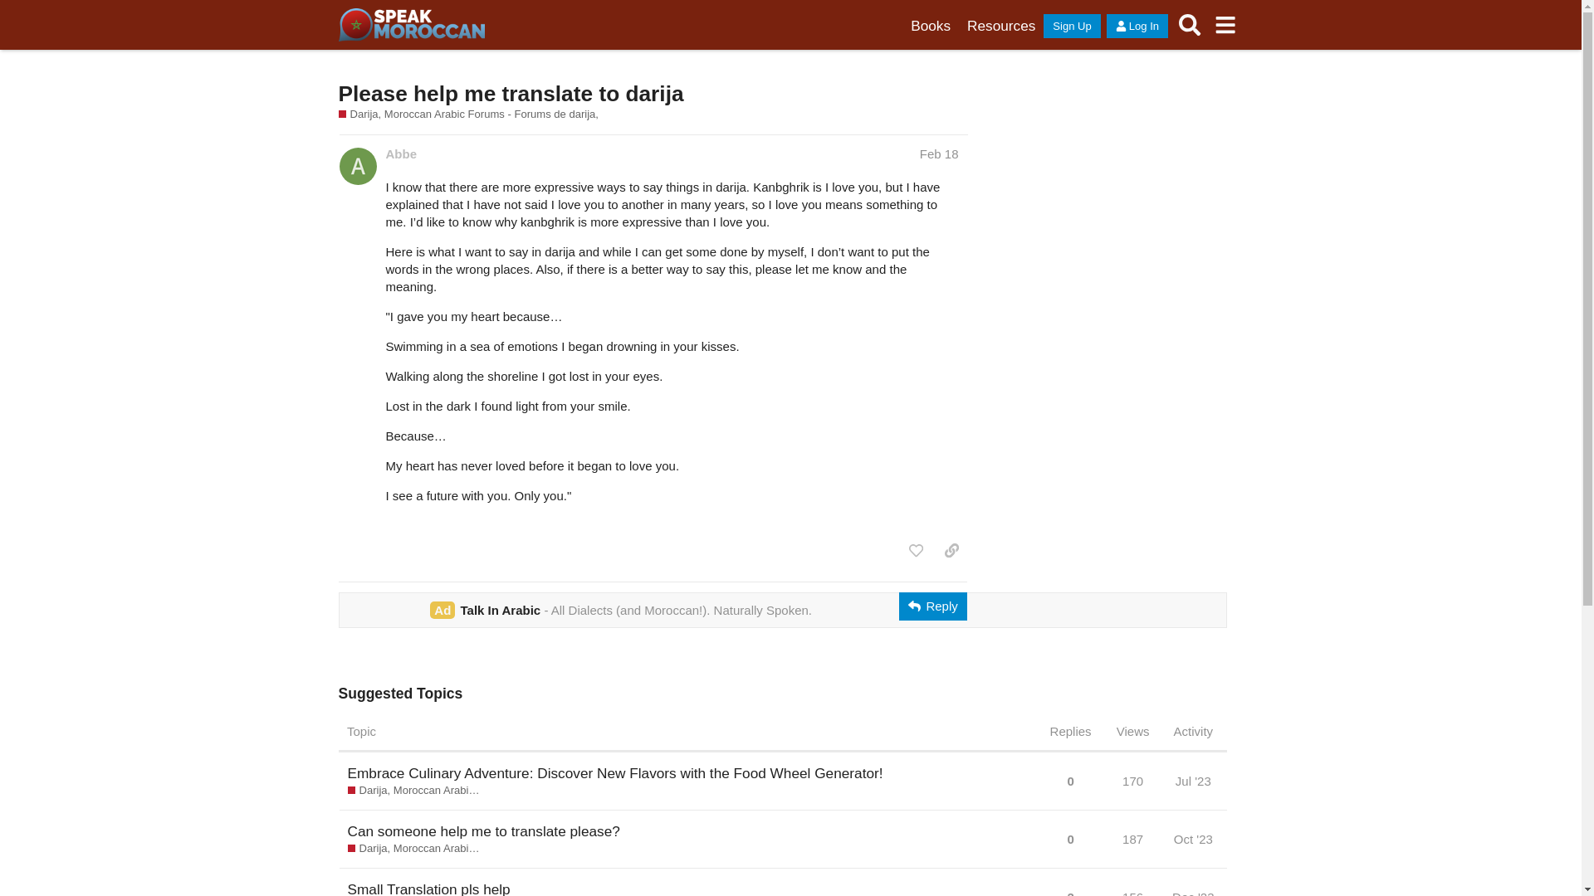 This screenshot has width=1594, height=896. Describe the element at coordinates (468, 114) in the screenshot. I see `Darija, Moroccan Arabic Forums - Forums de darija,` at that location.